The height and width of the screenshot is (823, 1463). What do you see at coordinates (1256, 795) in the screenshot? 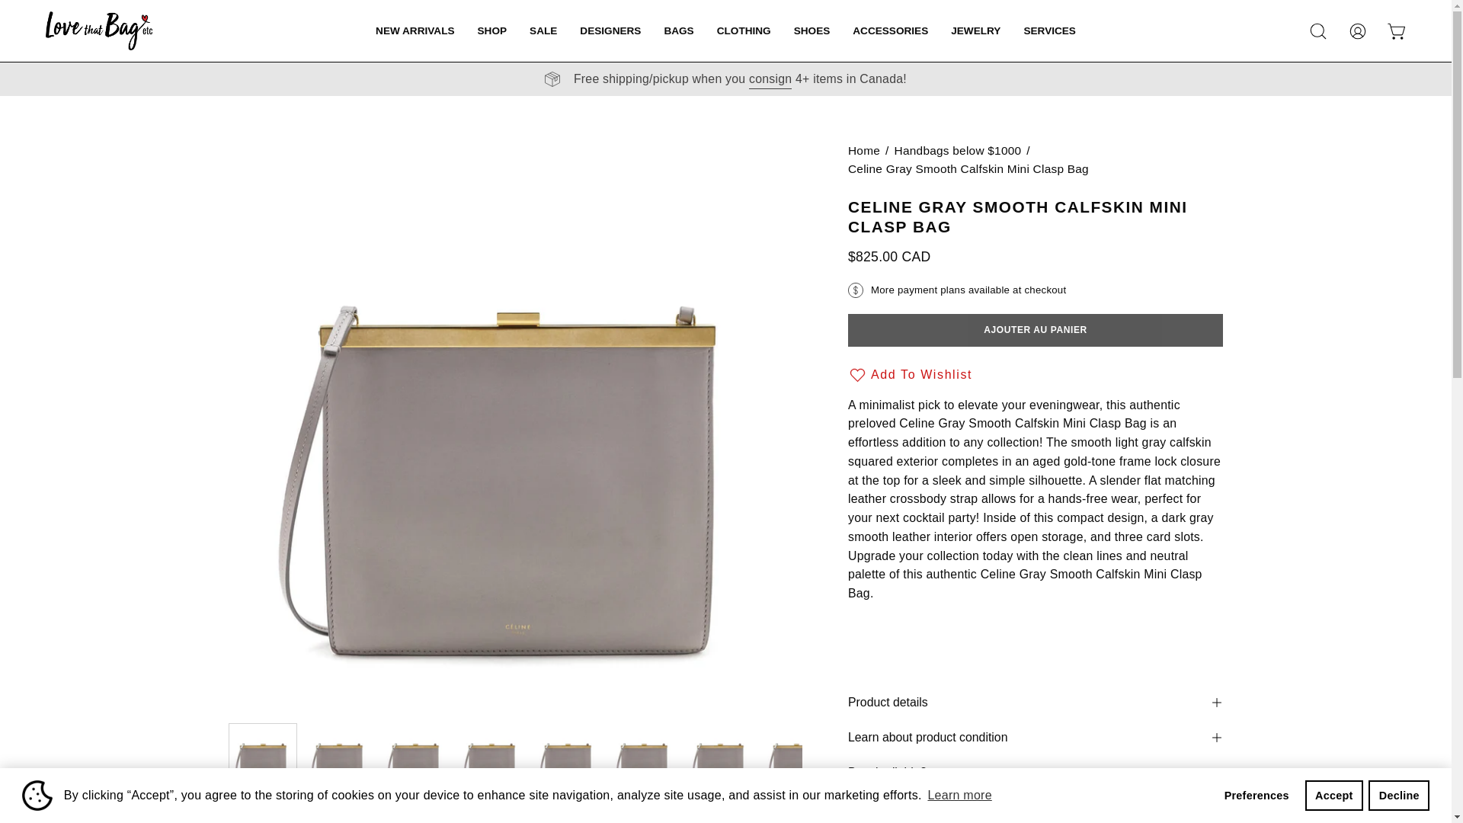
I see `Preferences` at bounding box center [1256, 795].